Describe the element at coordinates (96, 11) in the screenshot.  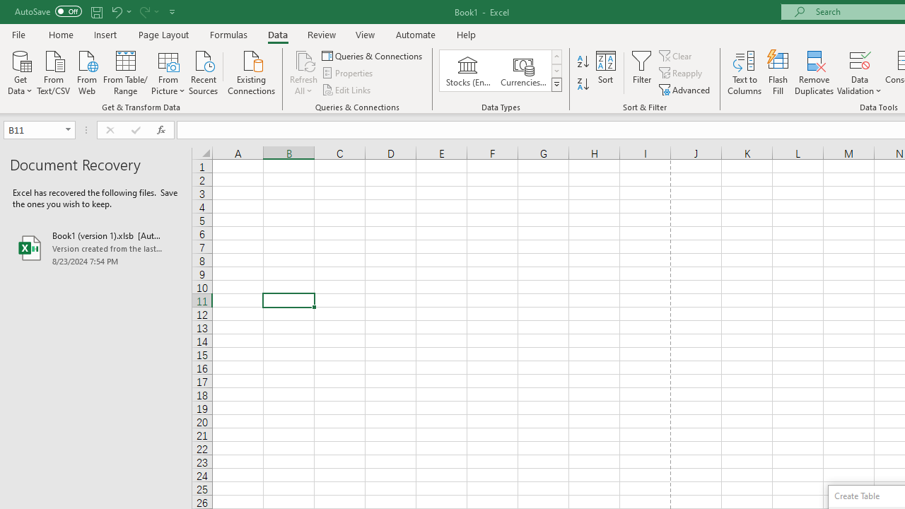
I see `Quick Access Toolbar` at that location.